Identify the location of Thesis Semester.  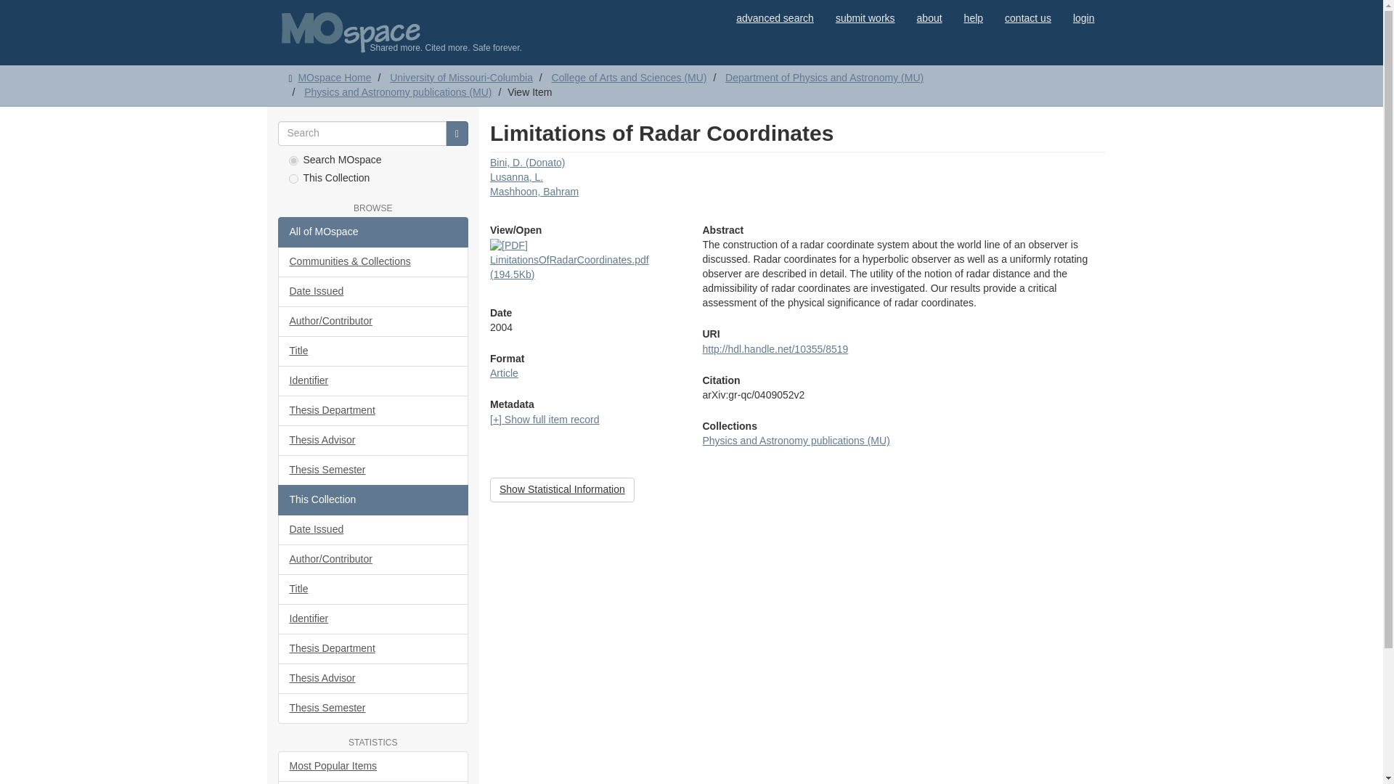
(373, 470).